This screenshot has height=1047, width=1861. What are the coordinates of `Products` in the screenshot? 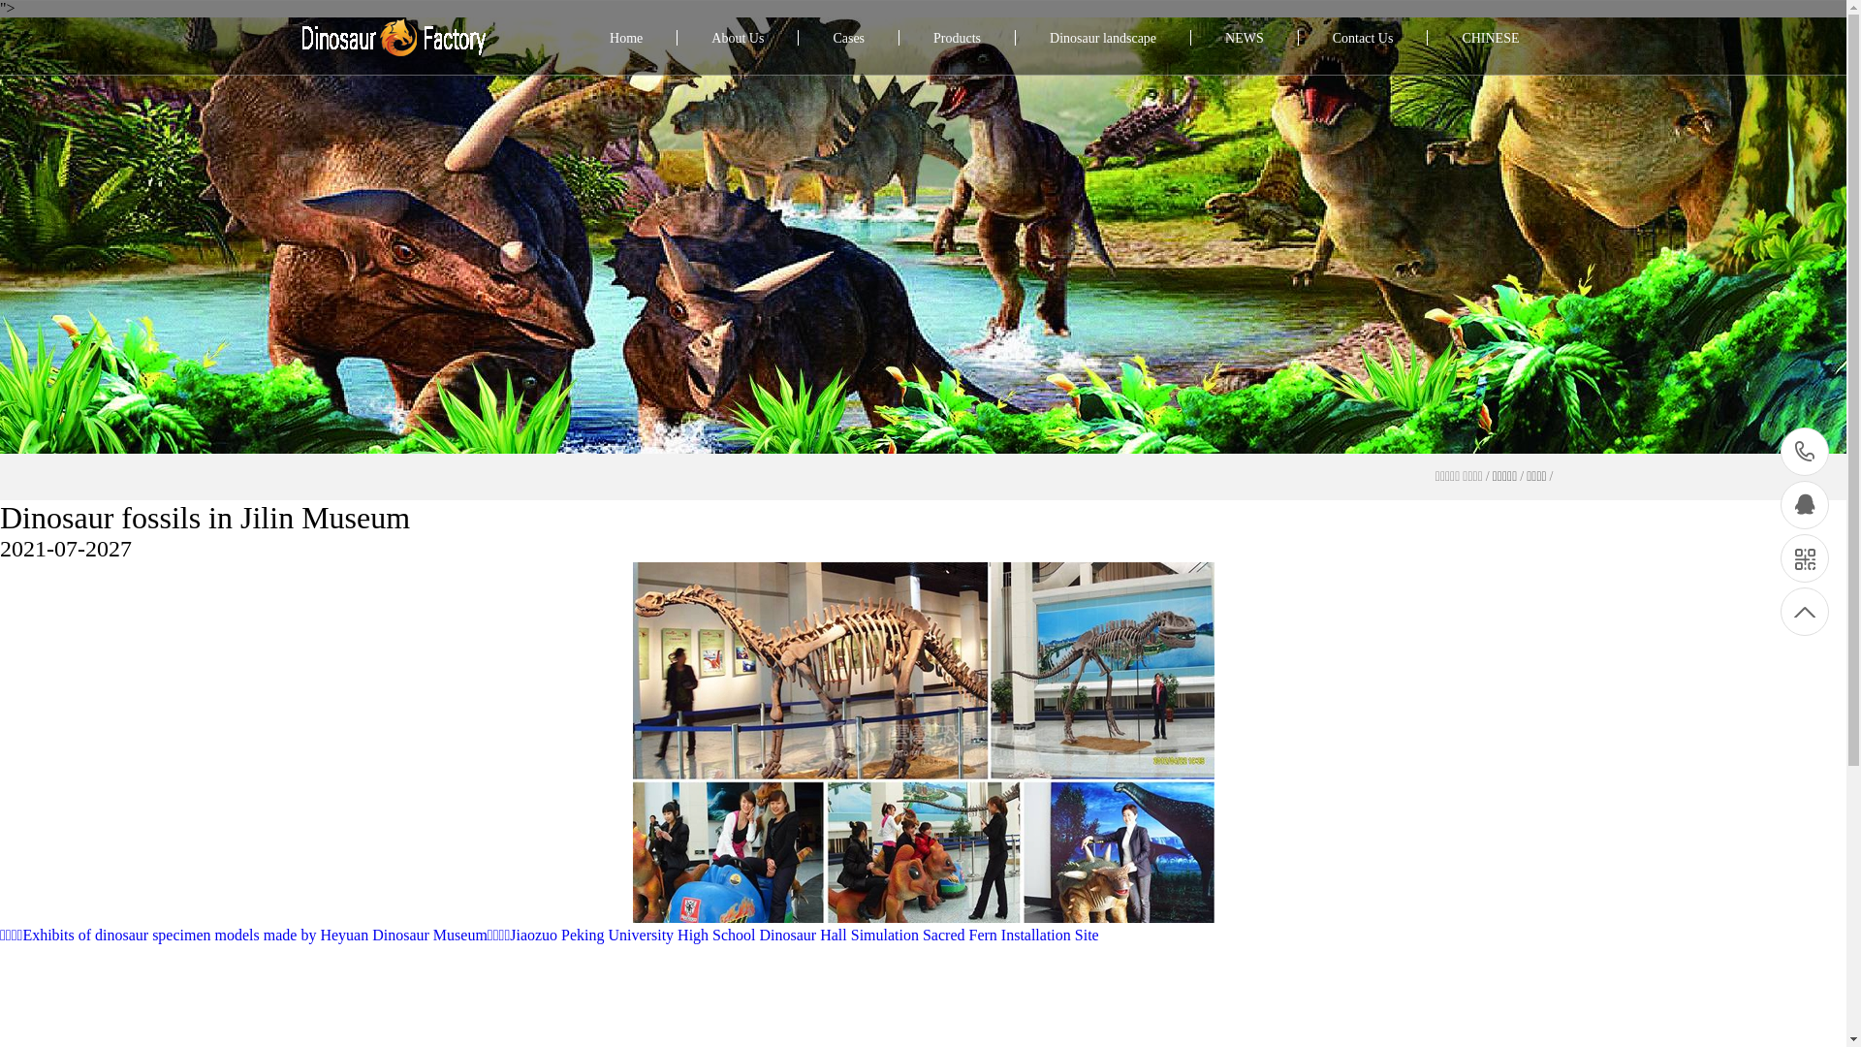 It's located at (958, 39).